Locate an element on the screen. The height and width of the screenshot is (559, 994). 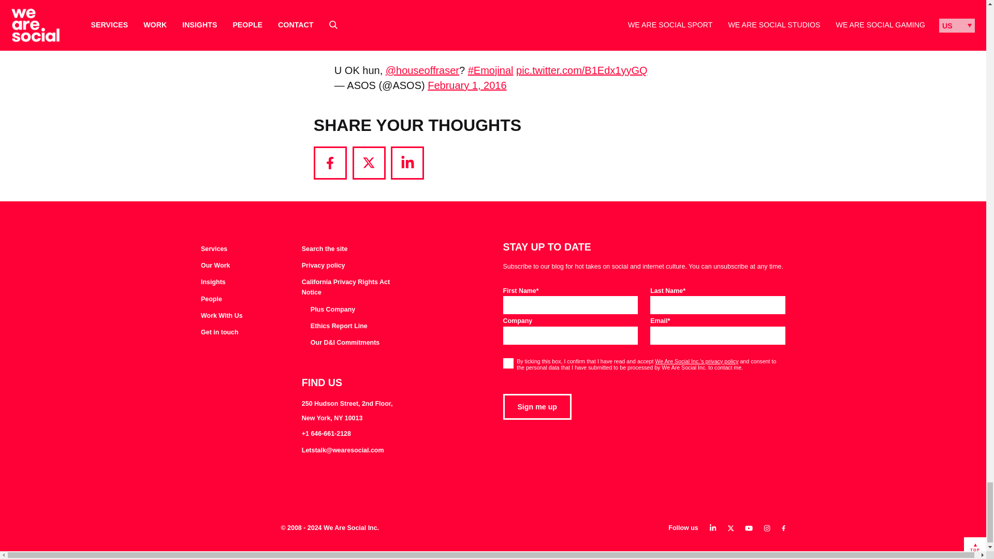
Get in Touch is located at coordinates (220, 332).